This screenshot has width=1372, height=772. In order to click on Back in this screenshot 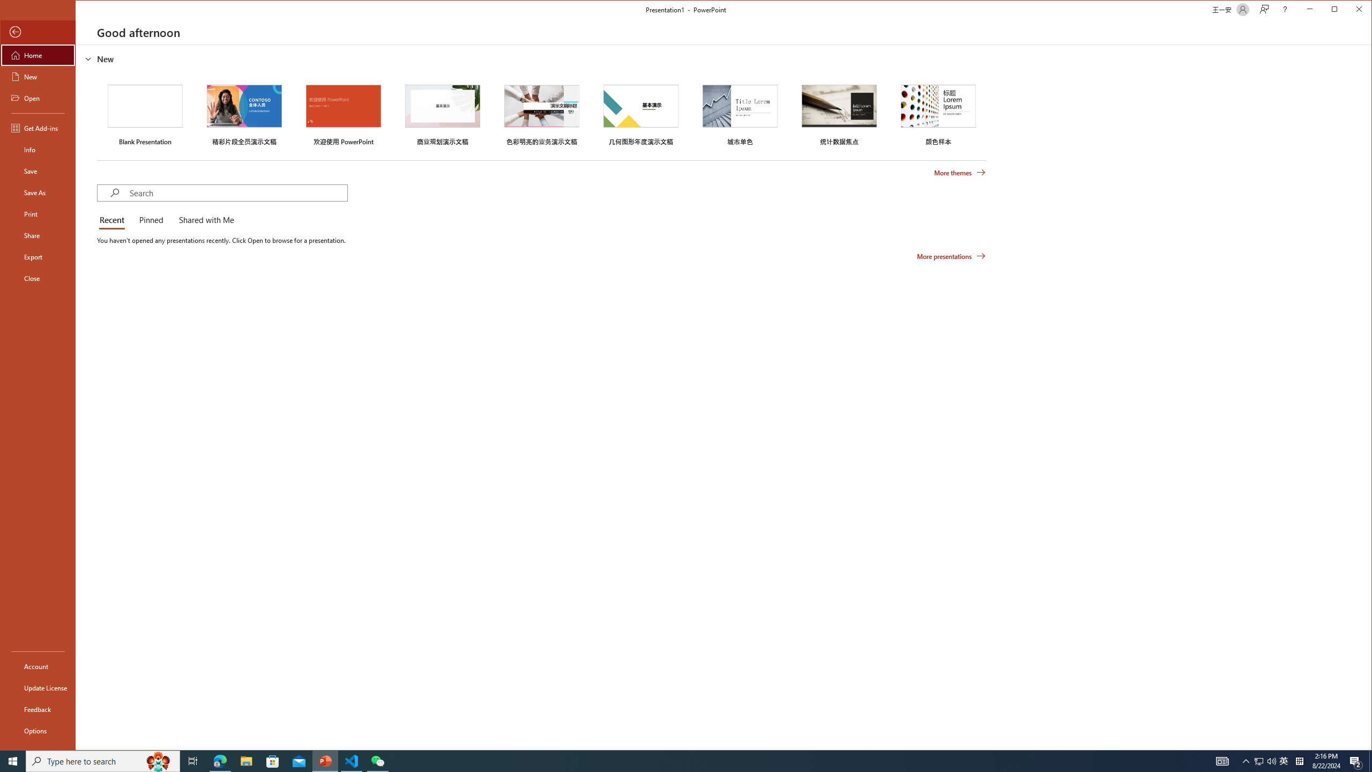, I will do `click(38, 32)`.